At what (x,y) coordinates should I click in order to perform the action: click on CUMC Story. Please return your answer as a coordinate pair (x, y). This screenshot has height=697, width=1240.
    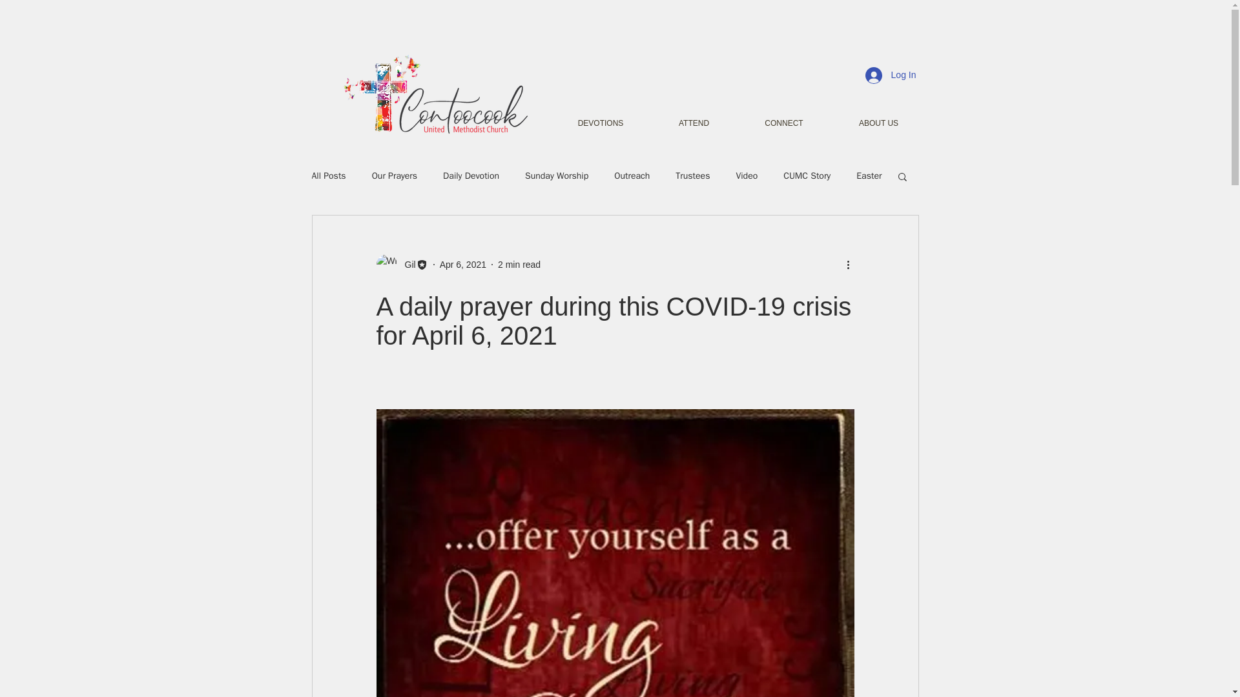
    Looking at the image, I should click on (807, 176).